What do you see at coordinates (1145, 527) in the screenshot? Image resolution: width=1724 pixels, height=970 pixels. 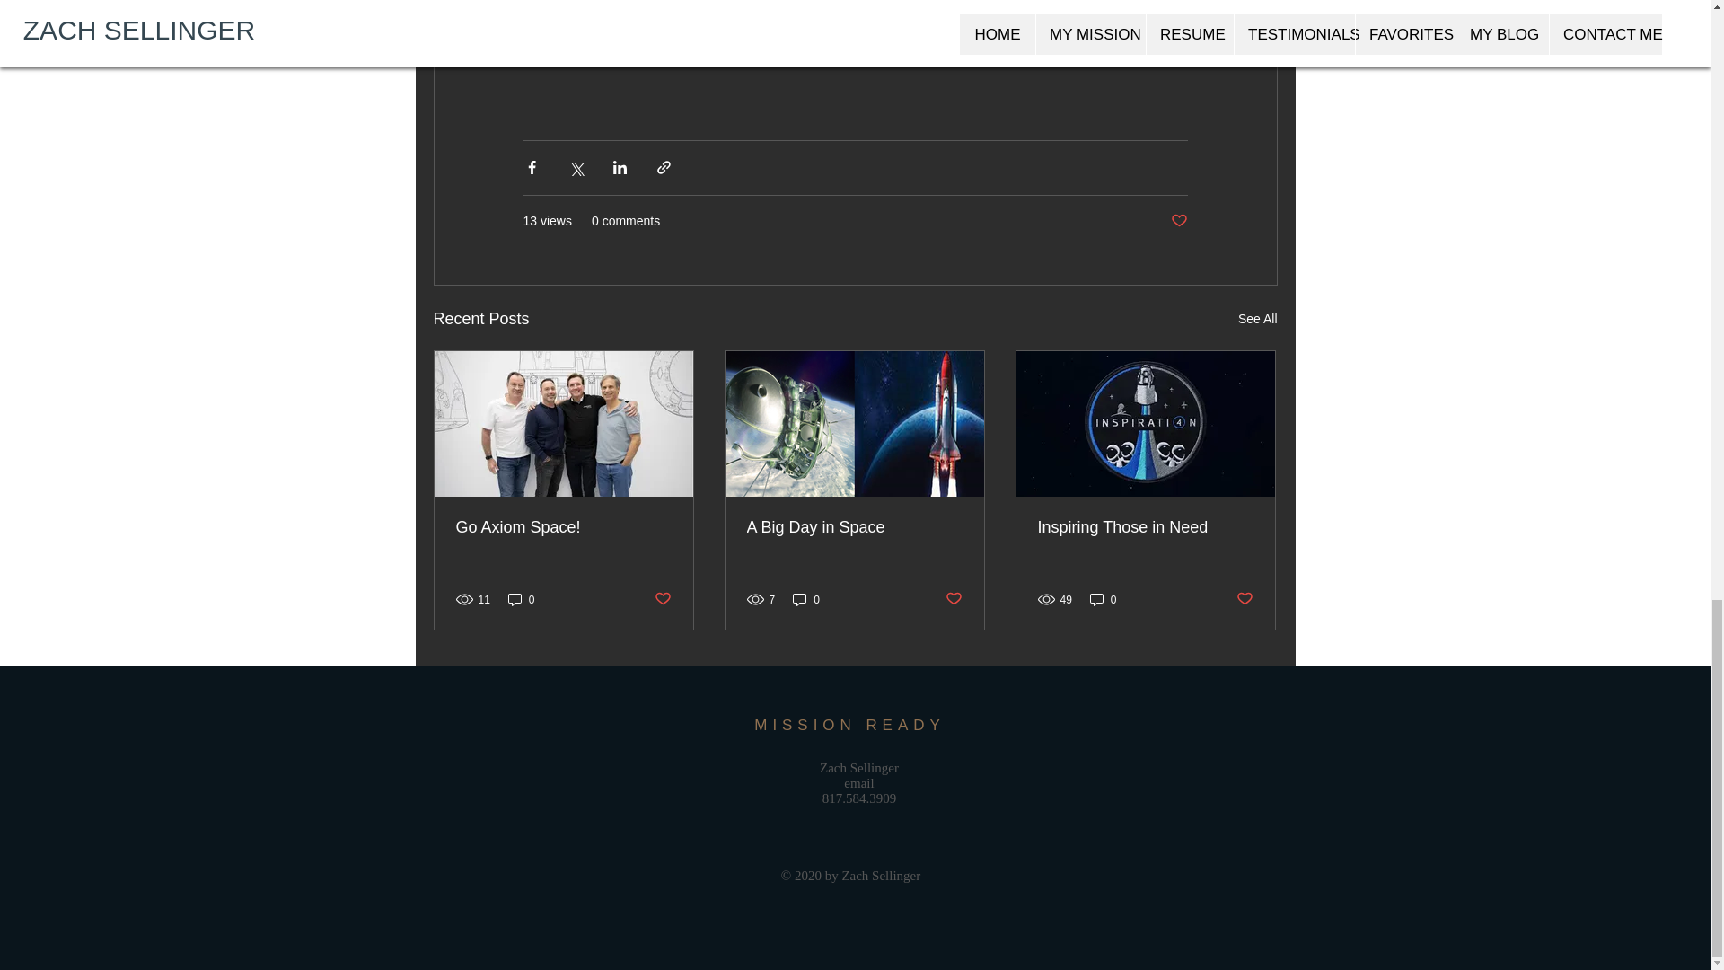 I see `Inspiring Those in Need` at bounding box center [1145, 527].